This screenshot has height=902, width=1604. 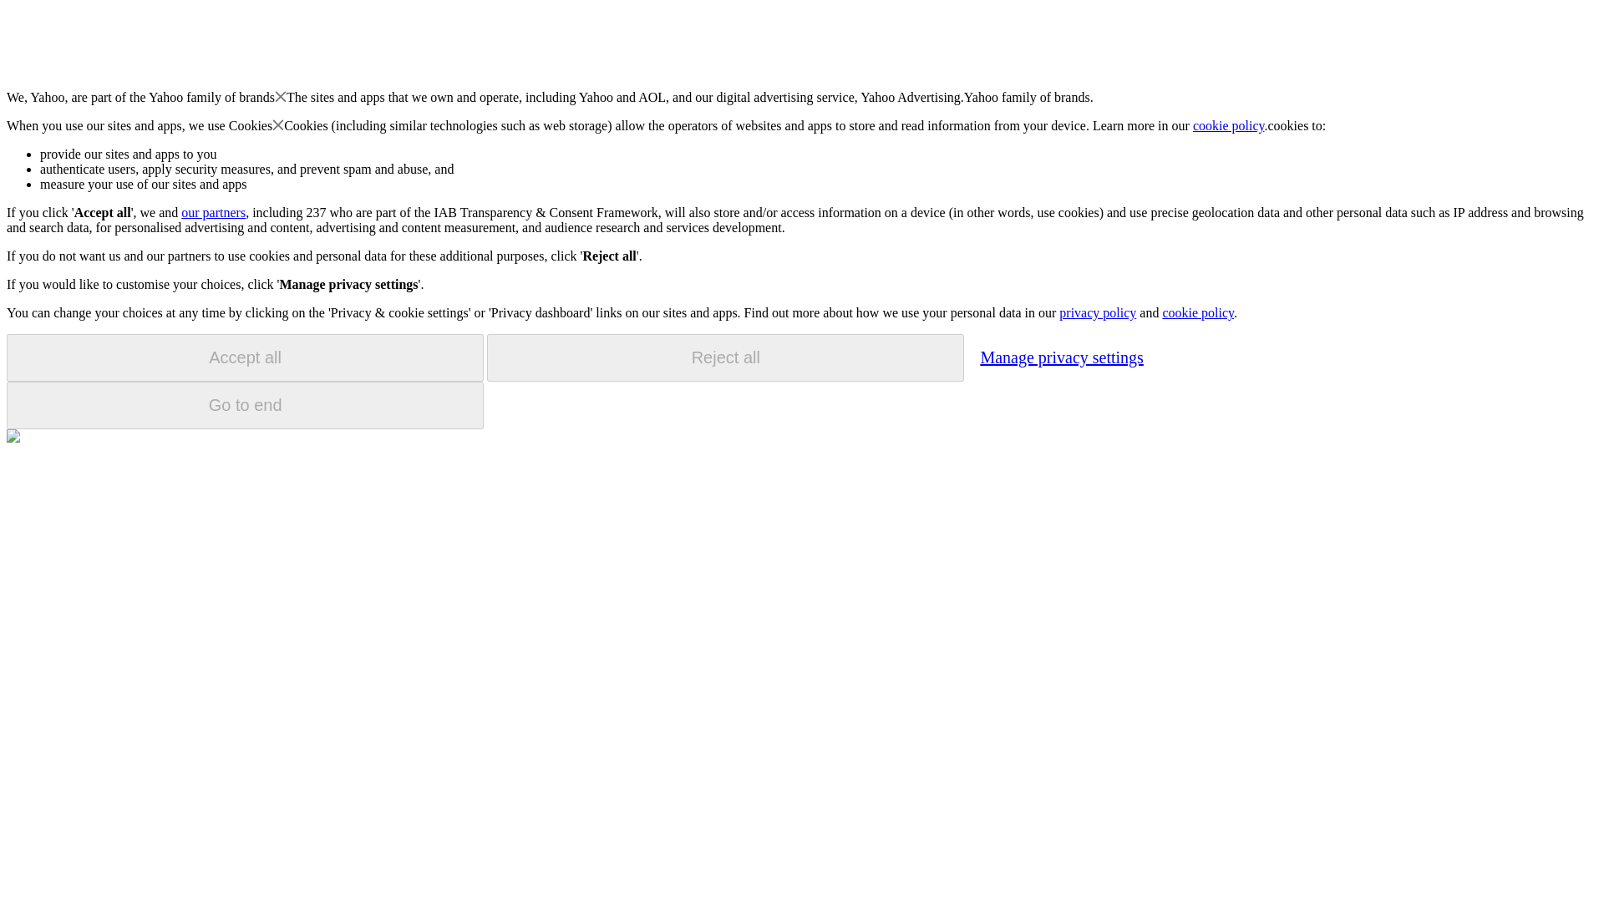 I want to click on cookie policy, so click(x=1197, y=312).